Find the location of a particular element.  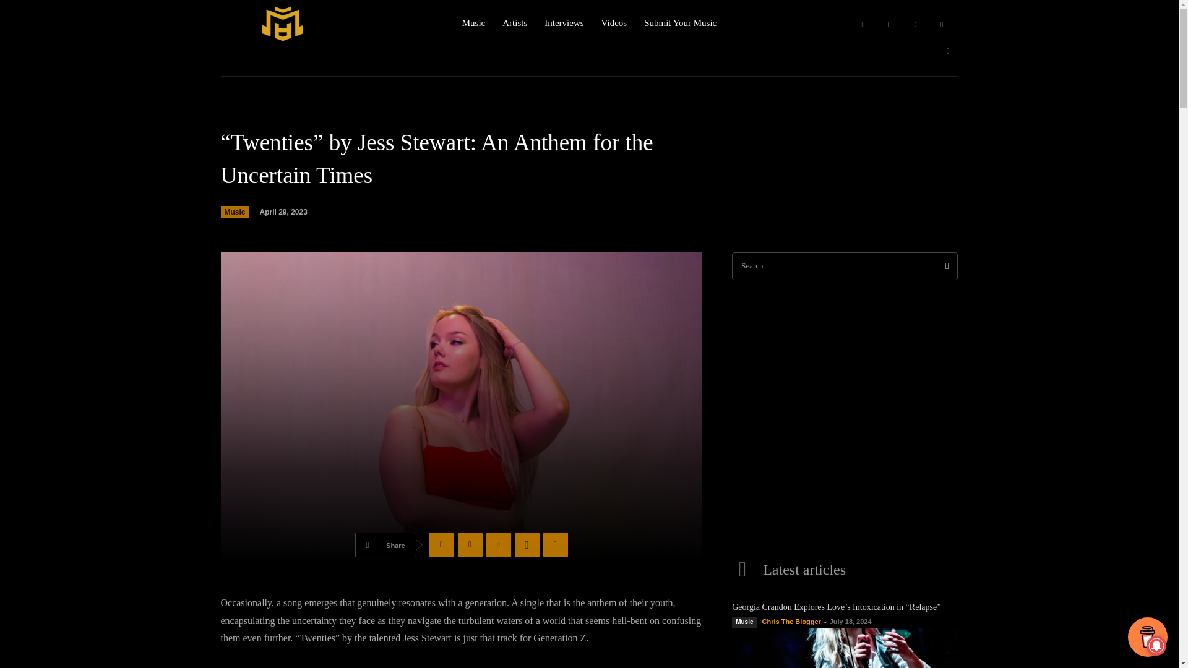

Music is located at coordinates (234, 212).